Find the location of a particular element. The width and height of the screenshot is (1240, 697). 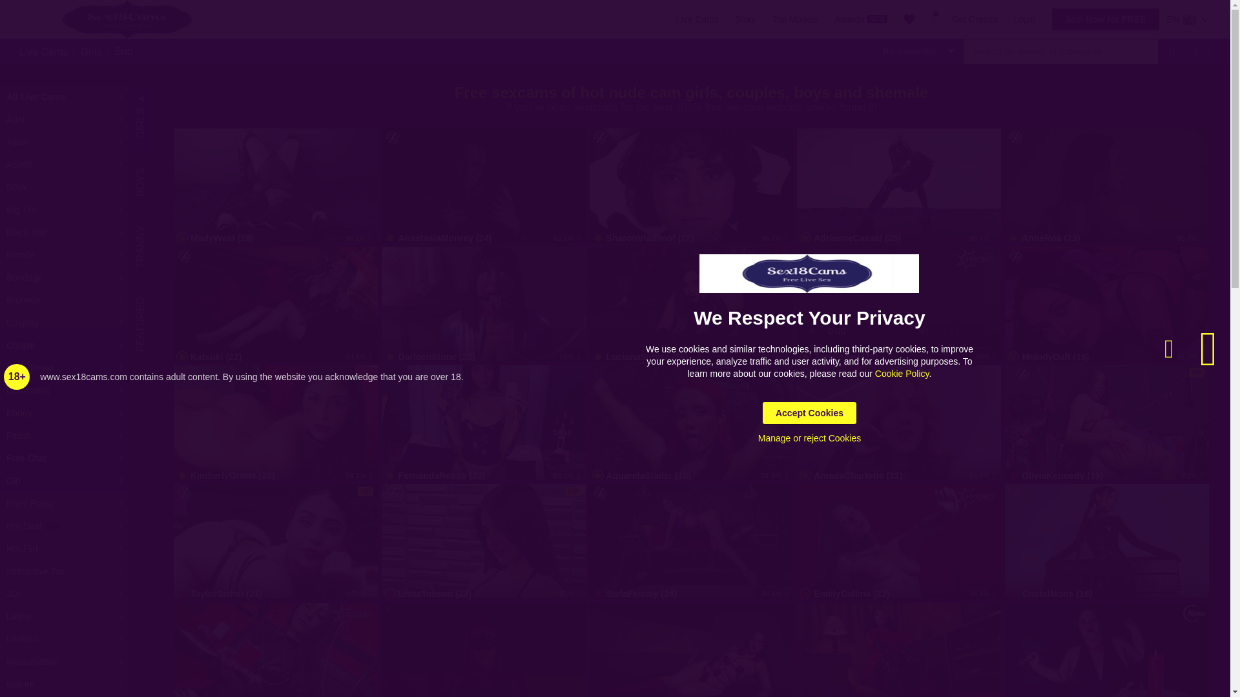

Messages is located at coordinates (933, 19).